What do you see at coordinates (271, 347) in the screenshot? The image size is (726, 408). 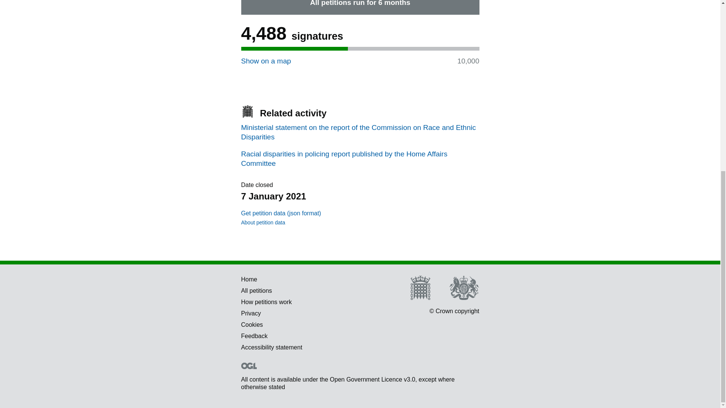 I see `Accessibility statement` at bounding box center [271, 347].